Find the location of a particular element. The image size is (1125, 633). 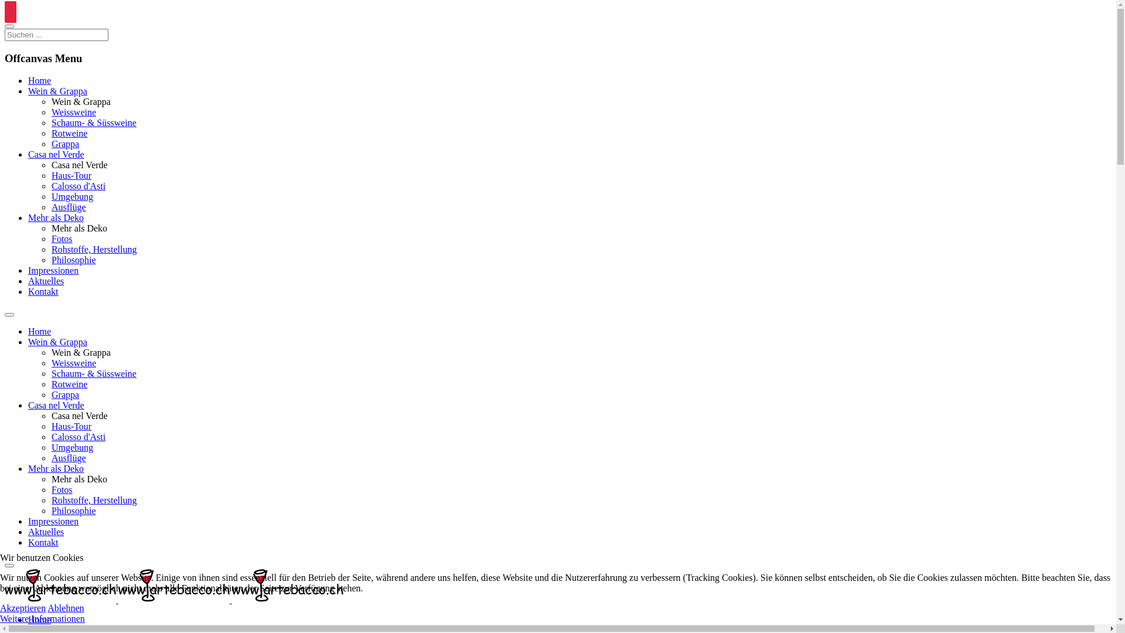

Haus-Tour is located at coordinates (71, 176).